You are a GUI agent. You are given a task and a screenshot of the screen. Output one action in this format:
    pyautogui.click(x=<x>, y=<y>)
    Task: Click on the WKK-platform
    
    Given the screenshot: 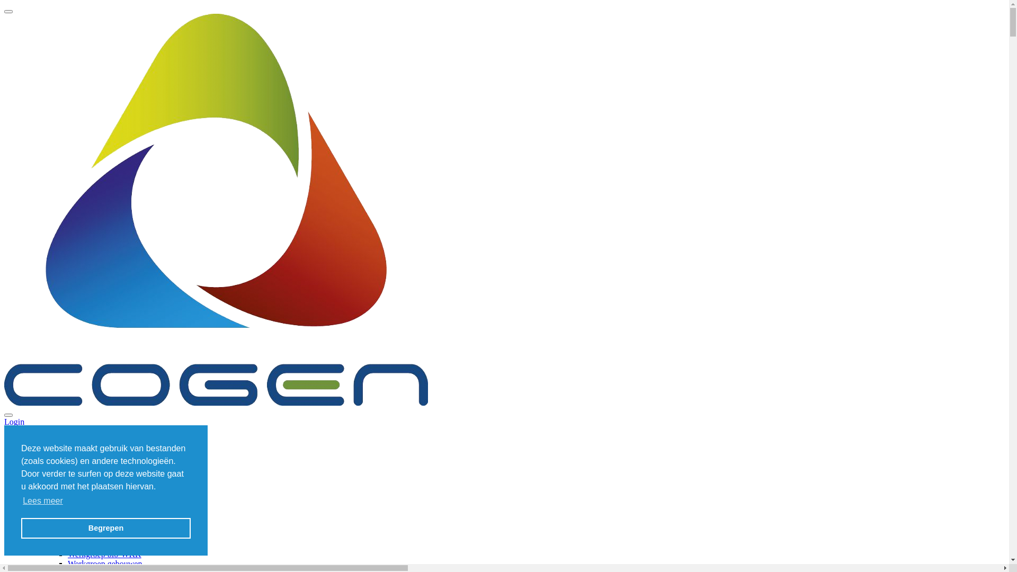 What is the action you would take?
    pyautogui.click(x=94, y=544)
    